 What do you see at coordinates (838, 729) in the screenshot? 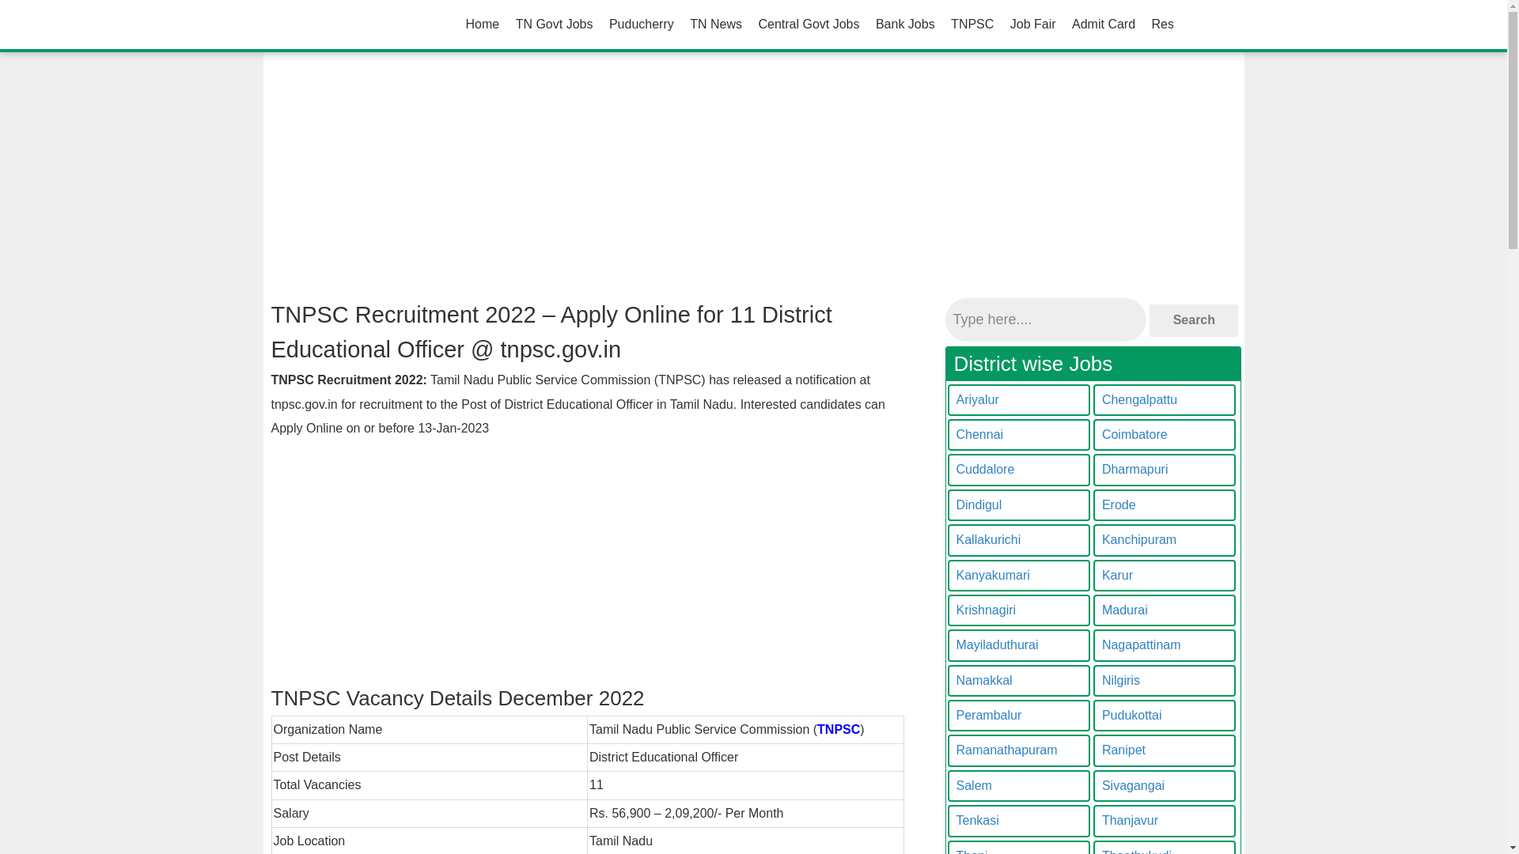
I see `TNPSC` at bounding box center [838, 729].